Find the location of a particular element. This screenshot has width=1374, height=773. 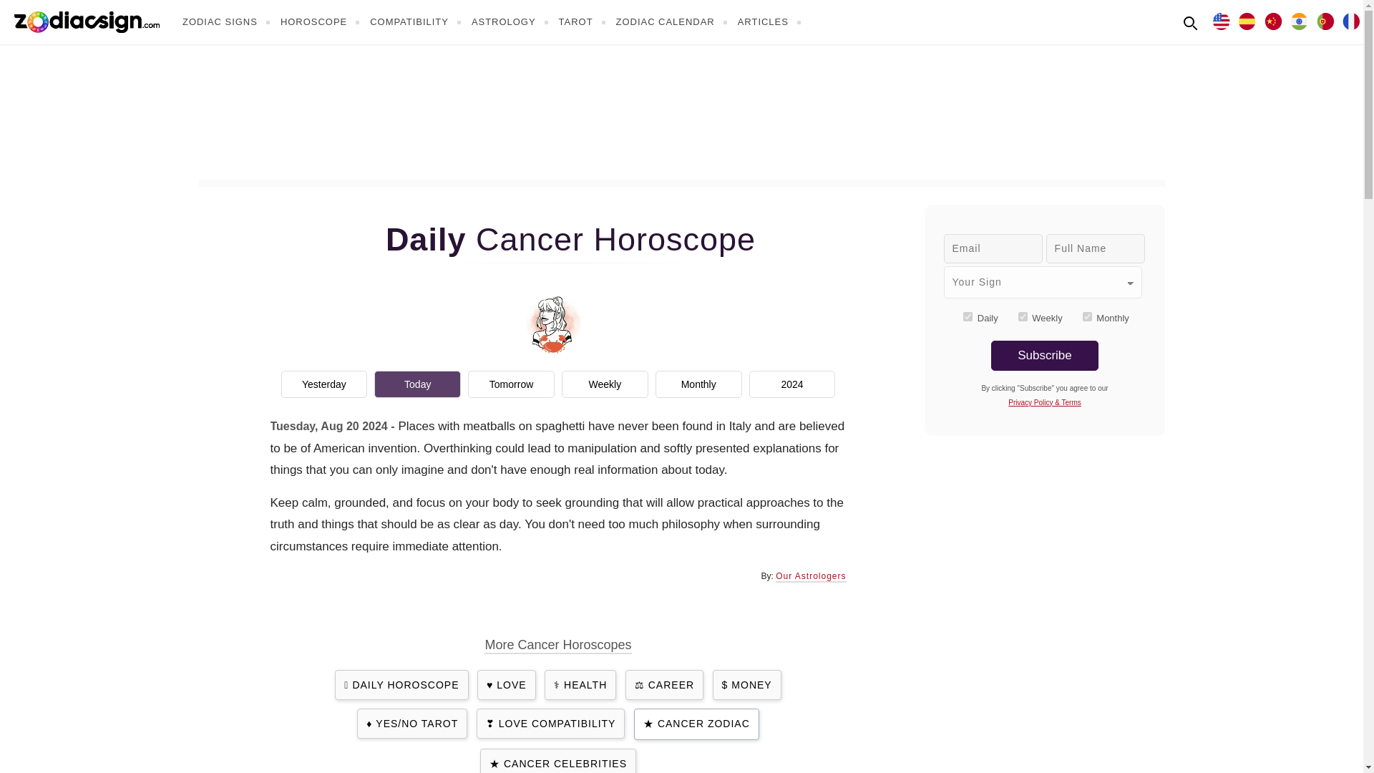

HOROSCOPE is located at coordinates (322, 21).